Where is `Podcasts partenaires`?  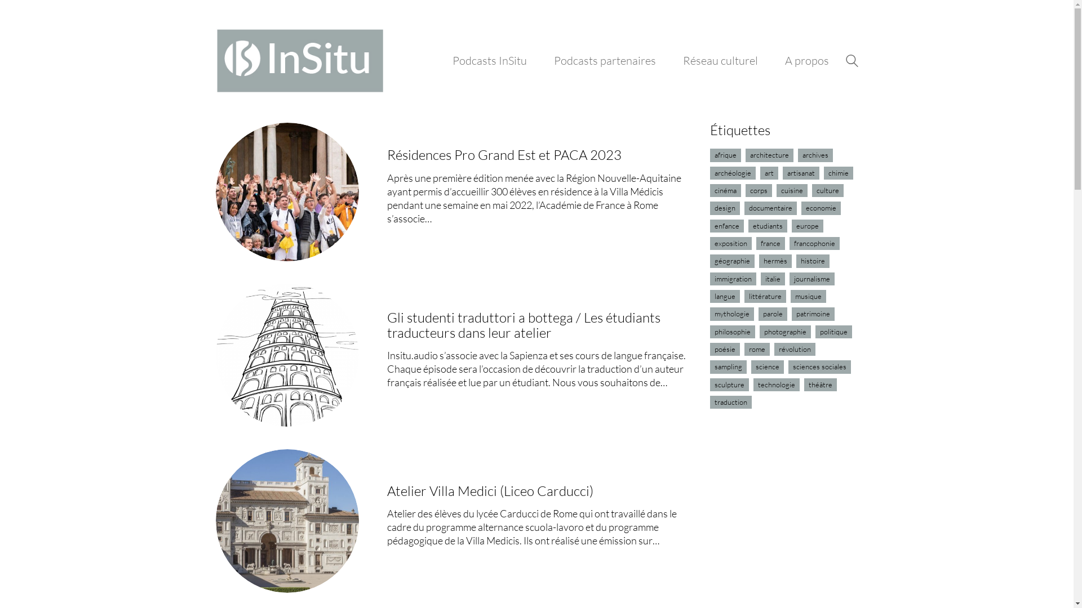 Podcasts partenaires is located at coordinates (604, 61).